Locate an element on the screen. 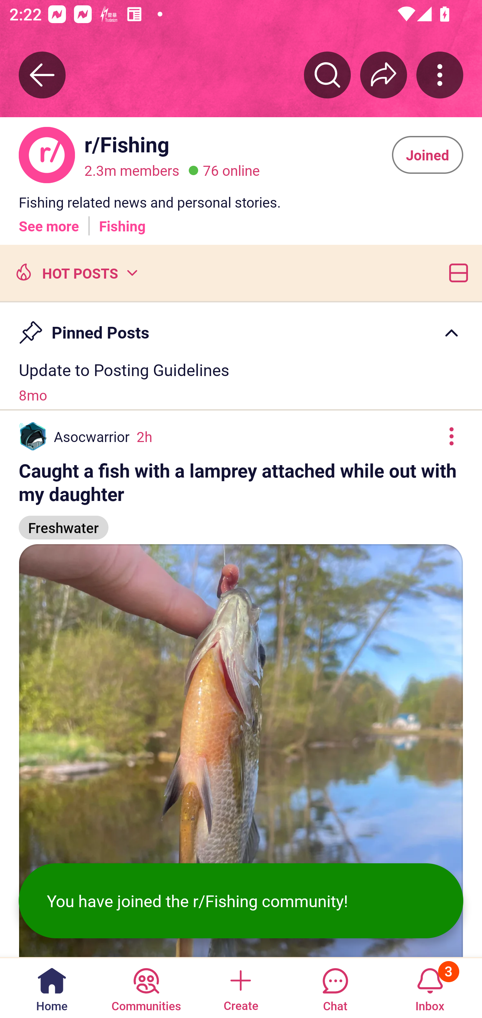 This screenshot has height=1018, width=482. Back is located at coordinates (42, 75).